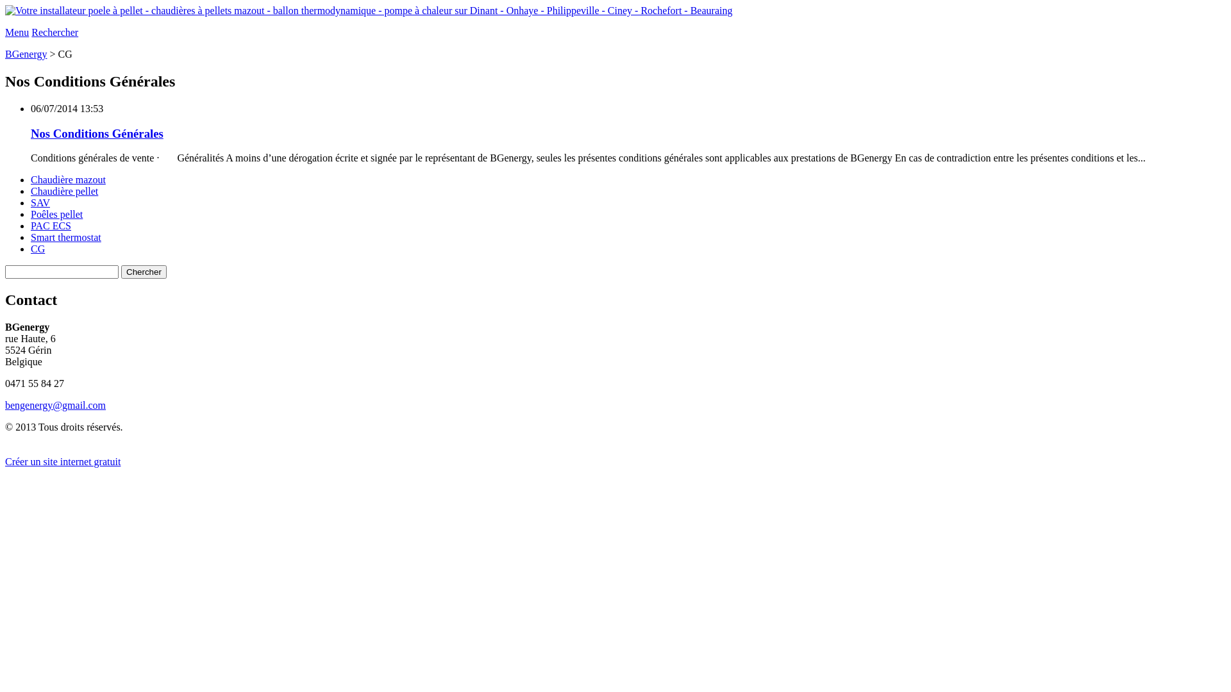  I want to click on Smart thermostat, so click(66, 237).